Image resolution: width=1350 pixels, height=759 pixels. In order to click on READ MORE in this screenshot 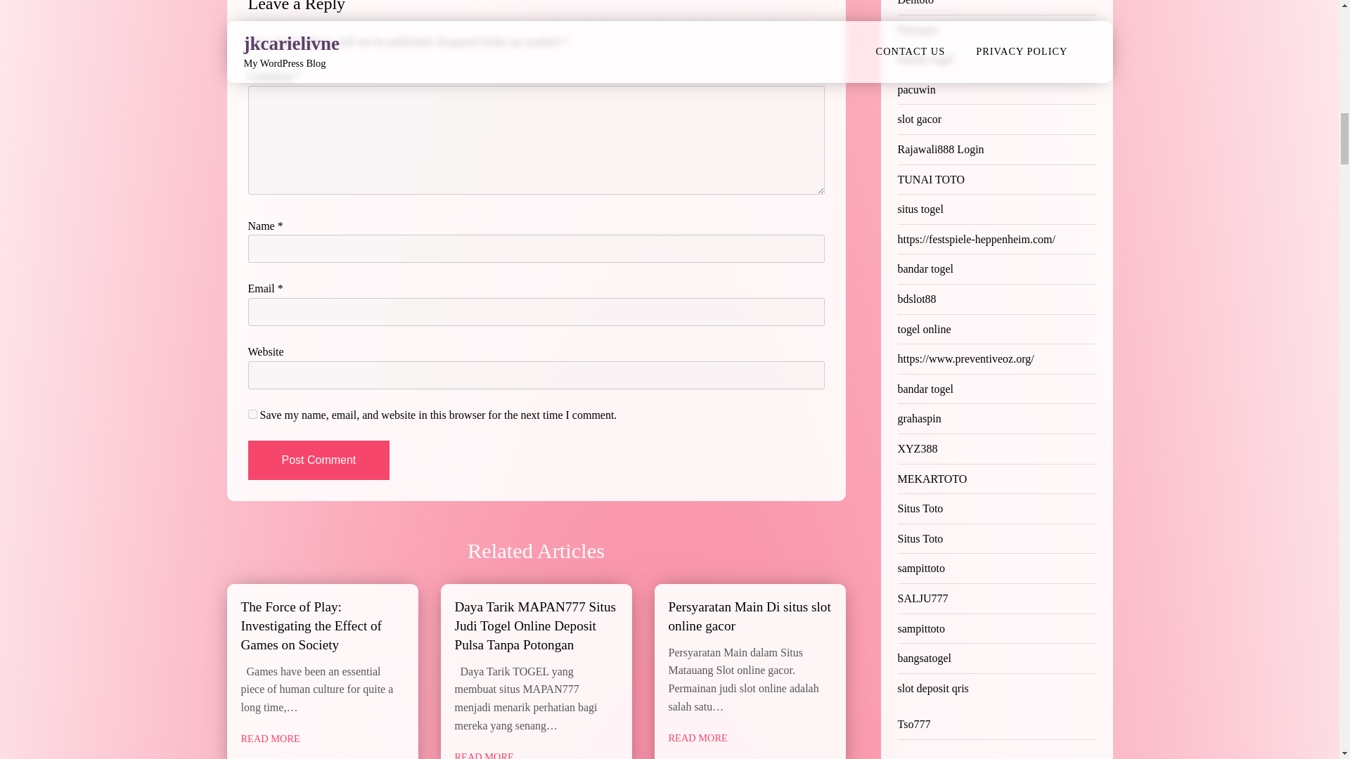, I will do `click(697, 738)`.